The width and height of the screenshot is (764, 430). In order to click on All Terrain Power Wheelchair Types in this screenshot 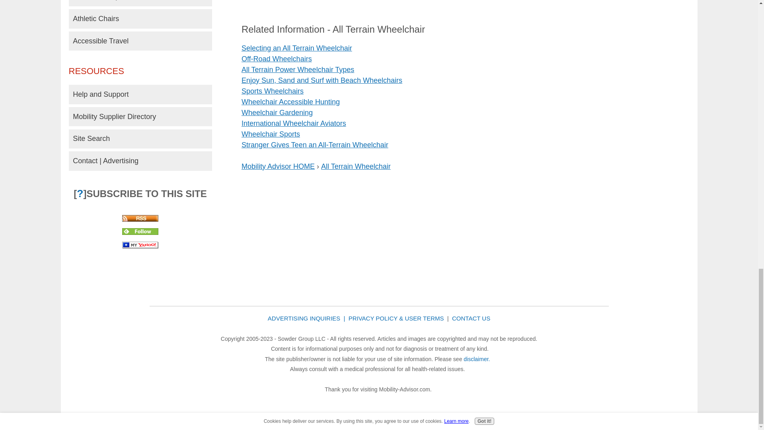, I will do `click(298, 69)`.